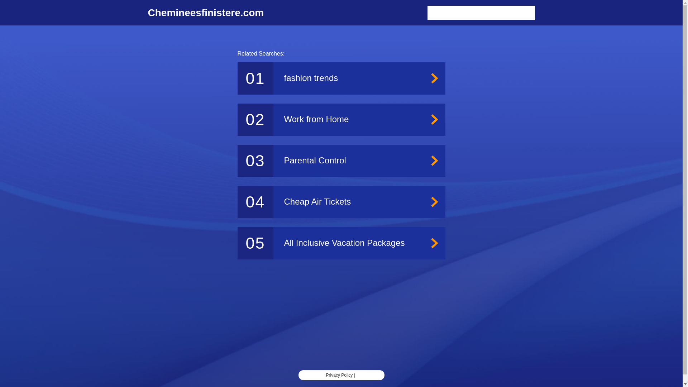  What do you see at coordinates (206, 13) in the screenshot?
I see `Chemineesfinistere.com` at bounding box center [206, 13].